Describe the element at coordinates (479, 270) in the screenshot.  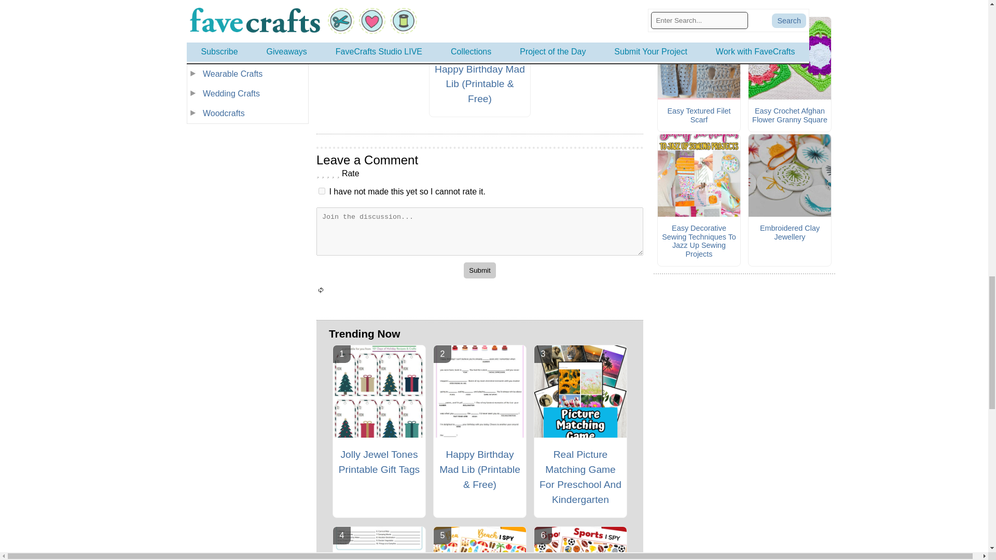
I see `Submit` at that location.